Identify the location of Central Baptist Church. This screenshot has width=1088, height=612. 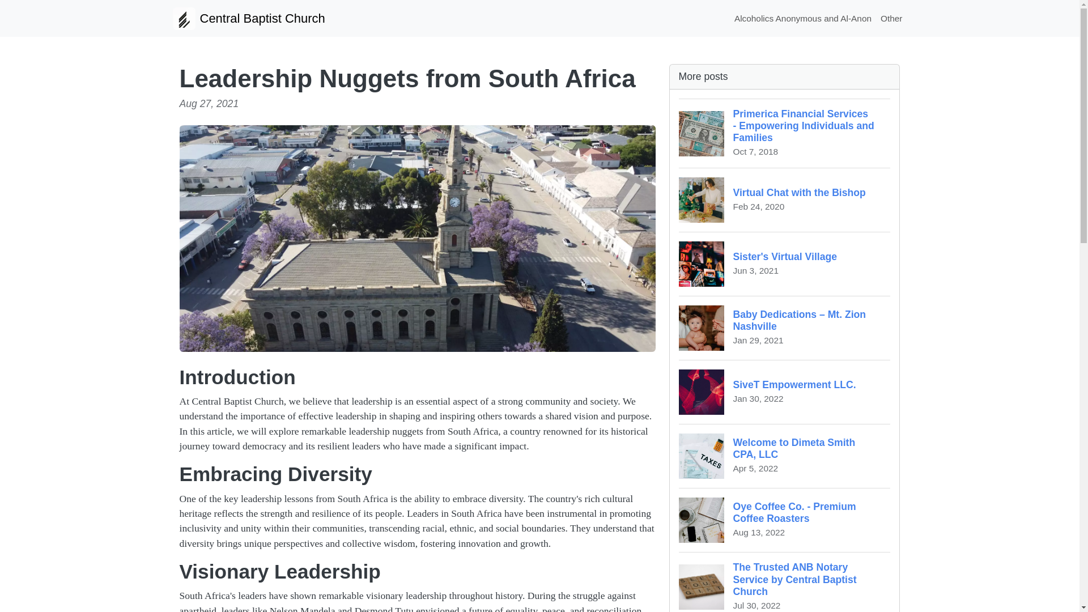
(785, 199).